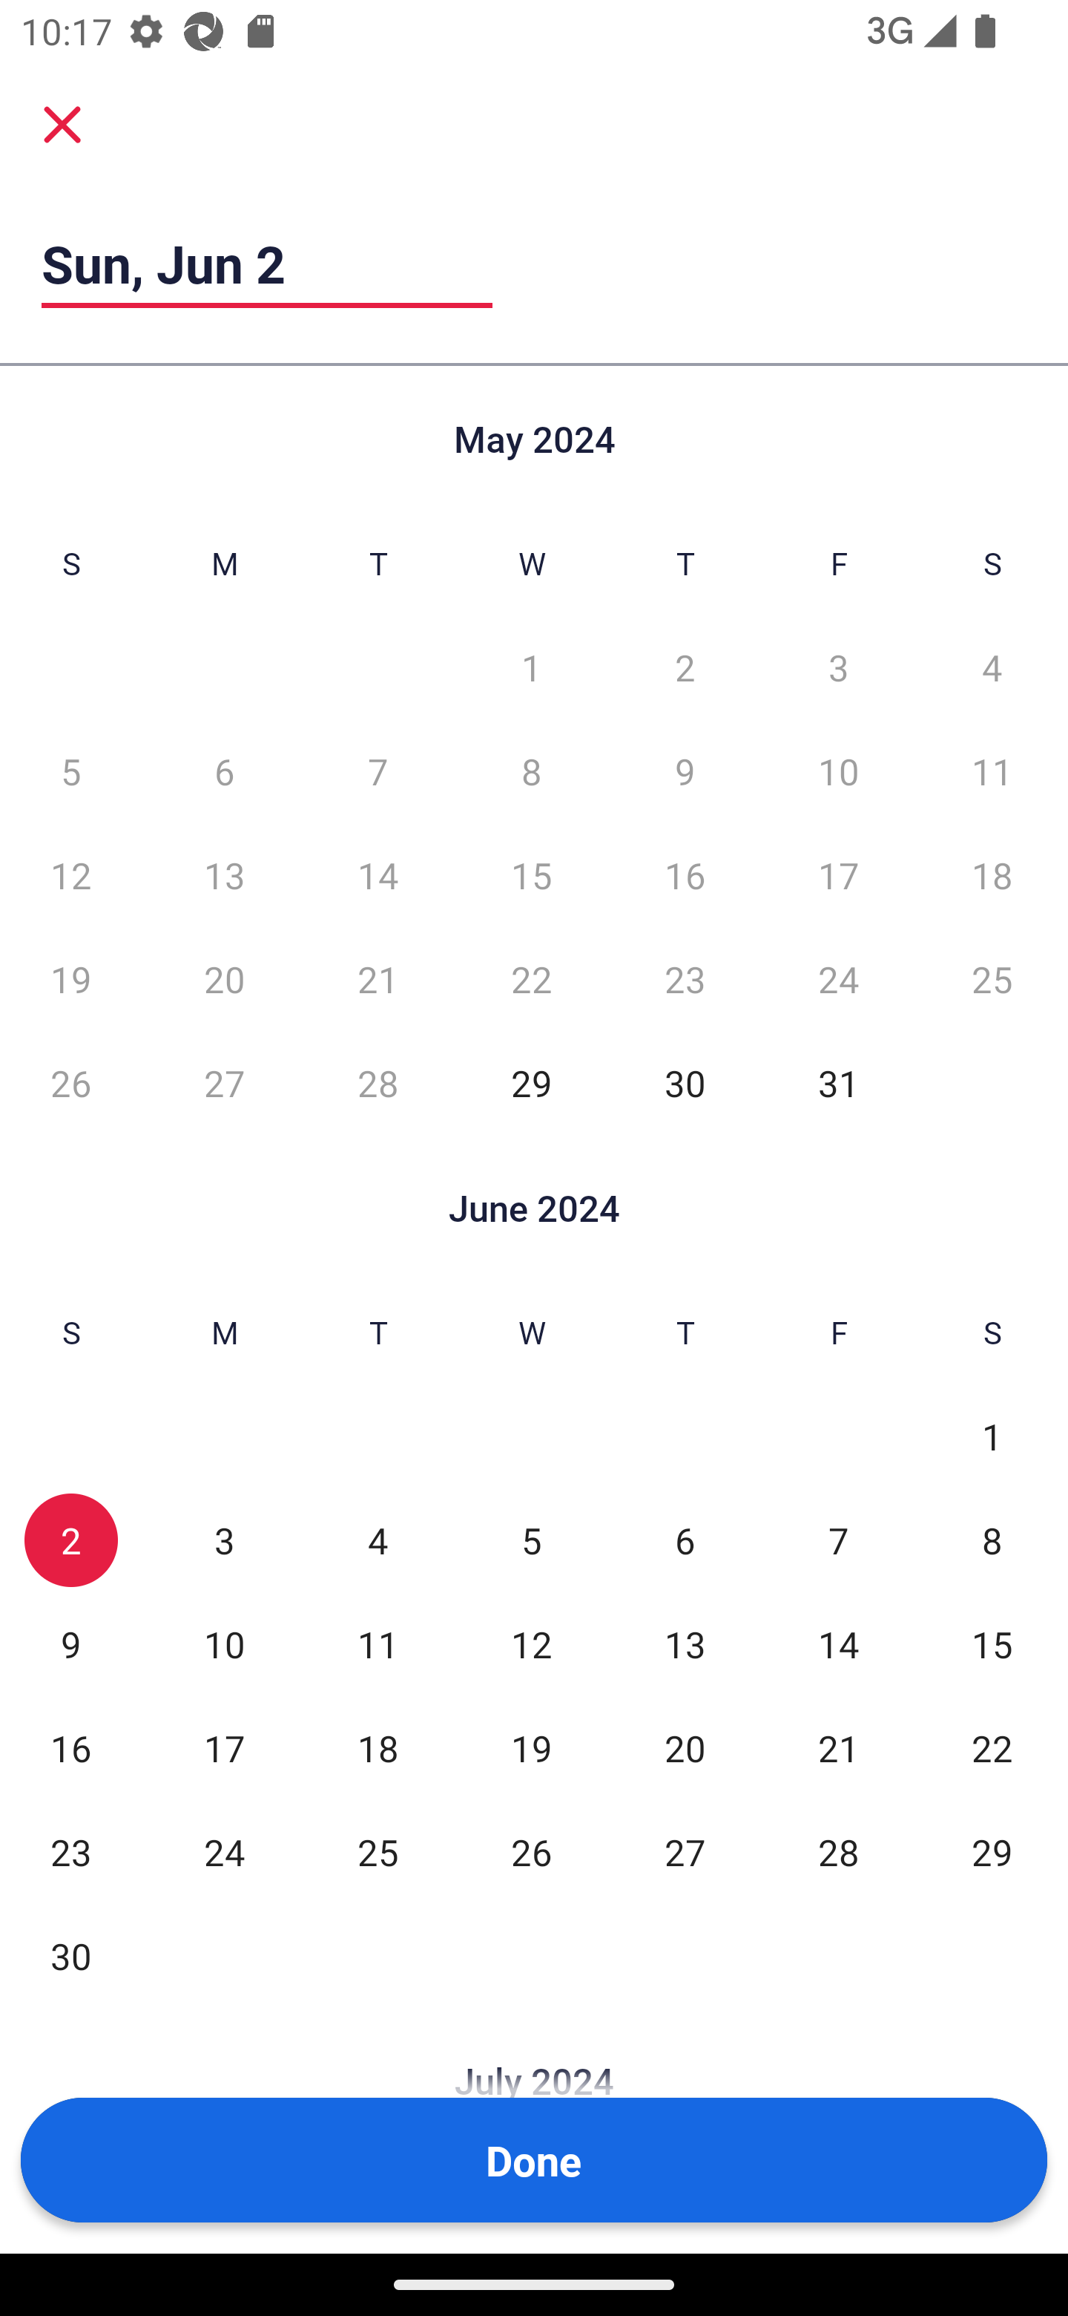  Describe the element at coordinates (267, 264) in the screenshot. I see `Sun, Jun 2` at that location.